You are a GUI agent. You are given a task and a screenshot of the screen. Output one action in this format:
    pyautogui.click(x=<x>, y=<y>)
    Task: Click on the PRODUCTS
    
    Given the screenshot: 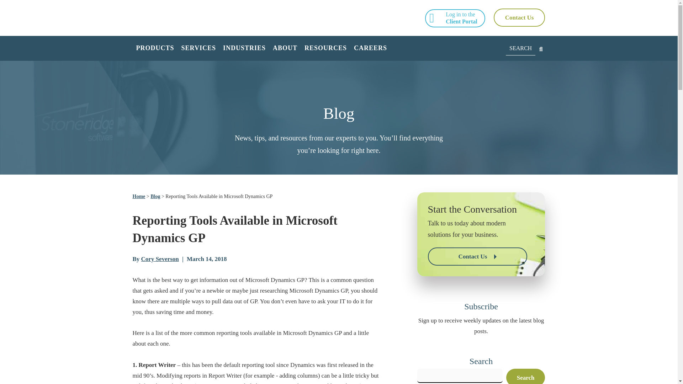 What is the action you would take?
    pyautogui.click(x=155, y=48)
    